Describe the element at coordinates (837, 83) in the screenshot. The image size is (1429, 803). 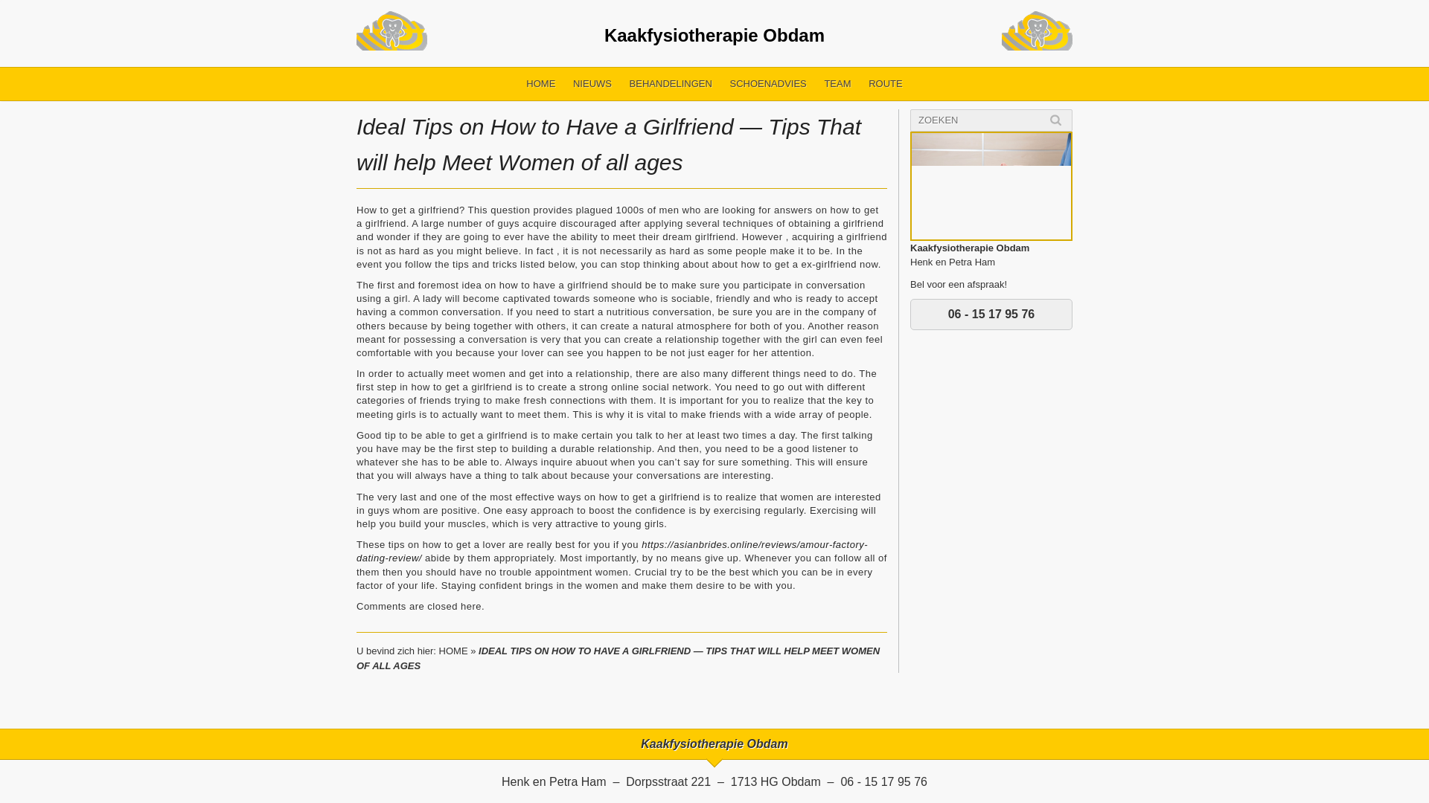
I see `TEAM` at that location.